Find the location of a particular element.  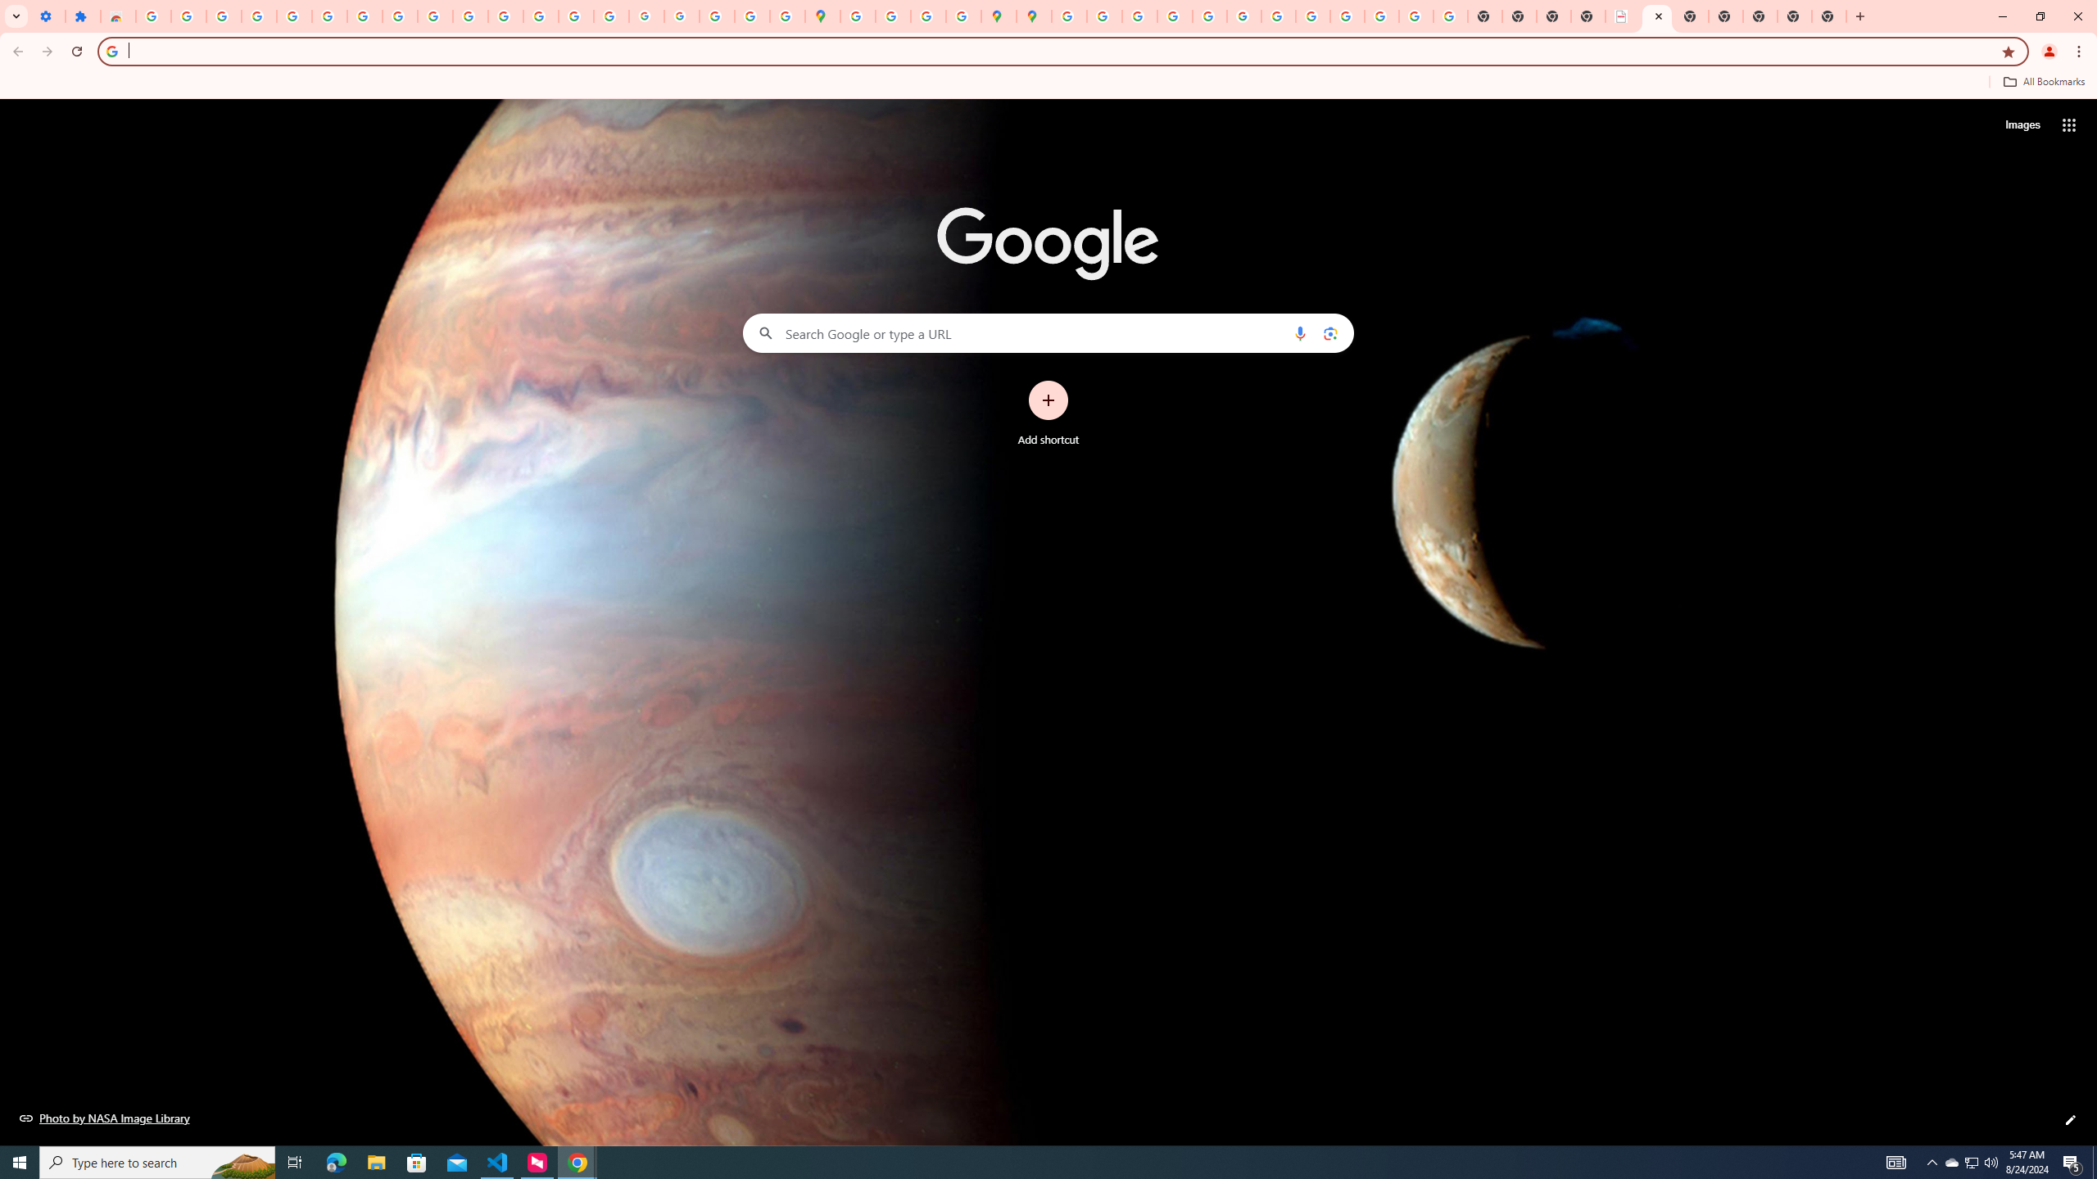

Safety in Our Products - Google Safety Center is located at coordinates (963, 16).